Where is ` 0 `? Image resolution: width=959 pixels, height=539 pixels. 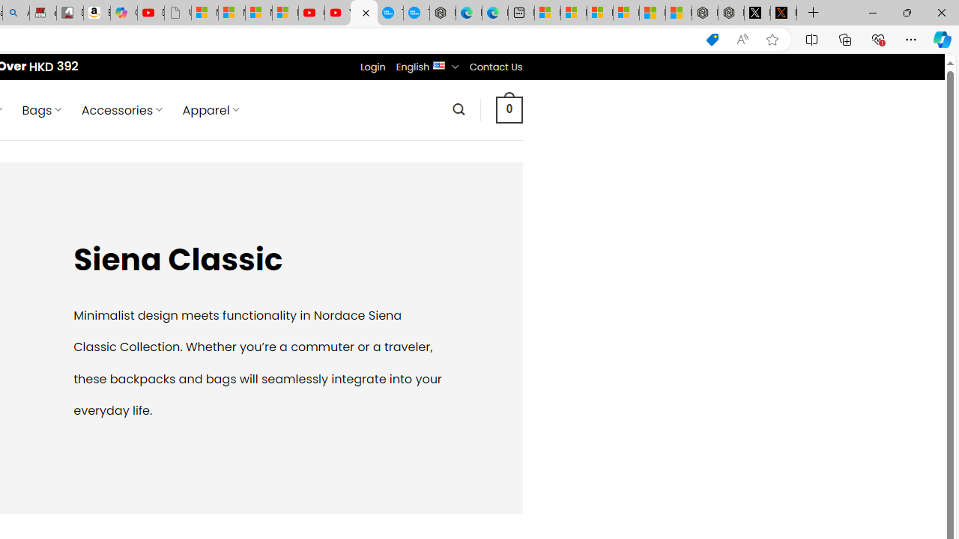  0  is located at coordinates (509, 109).